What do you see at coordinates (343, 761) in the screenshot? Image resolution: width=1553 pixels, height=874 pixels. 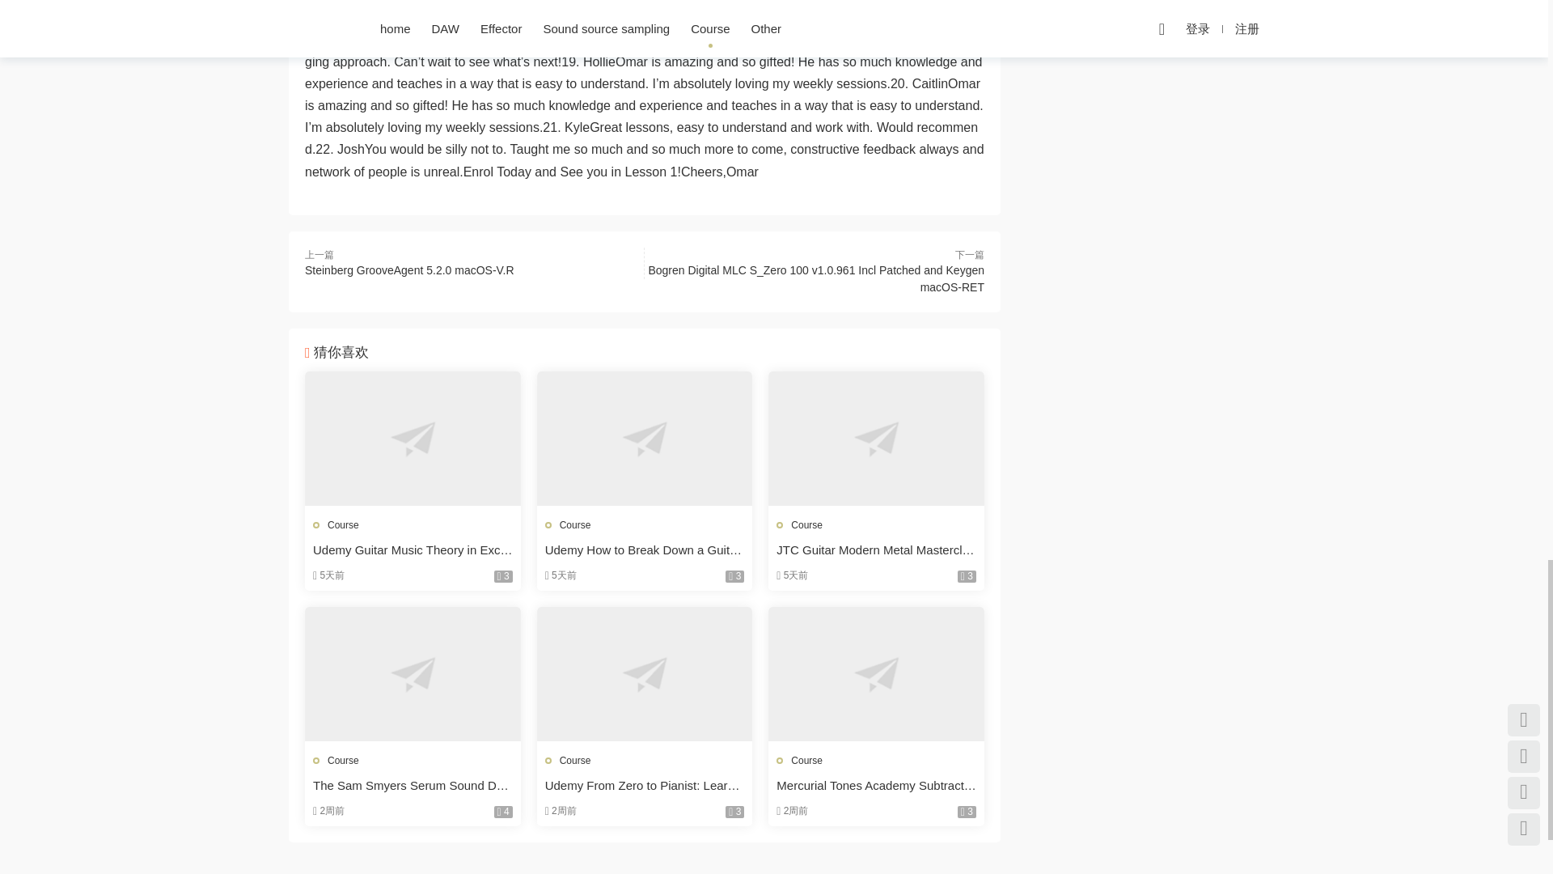 I see `Course` at bounding box center [343, 761].